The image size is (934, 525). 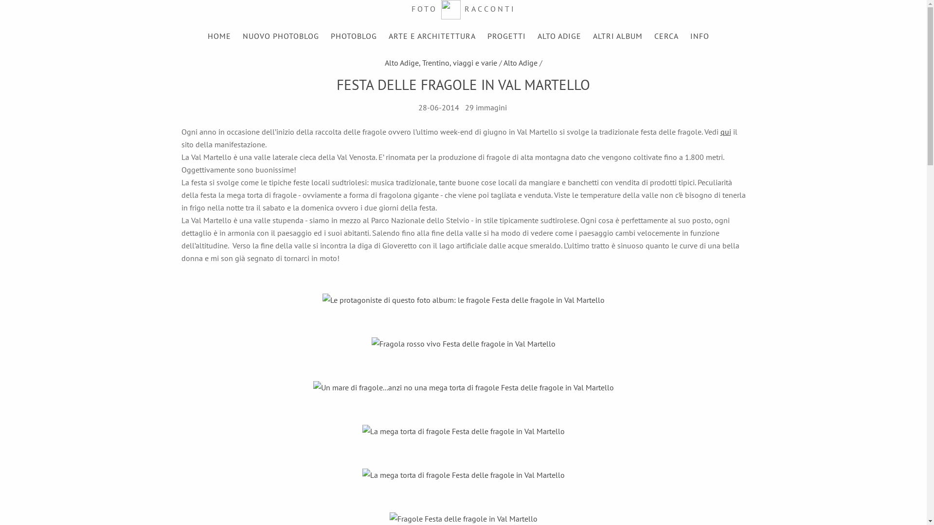 What do you see at coordinates (464, 9) in the screenshot?
I see `FOTO RACCONTI` at bounding box center [464, 9].